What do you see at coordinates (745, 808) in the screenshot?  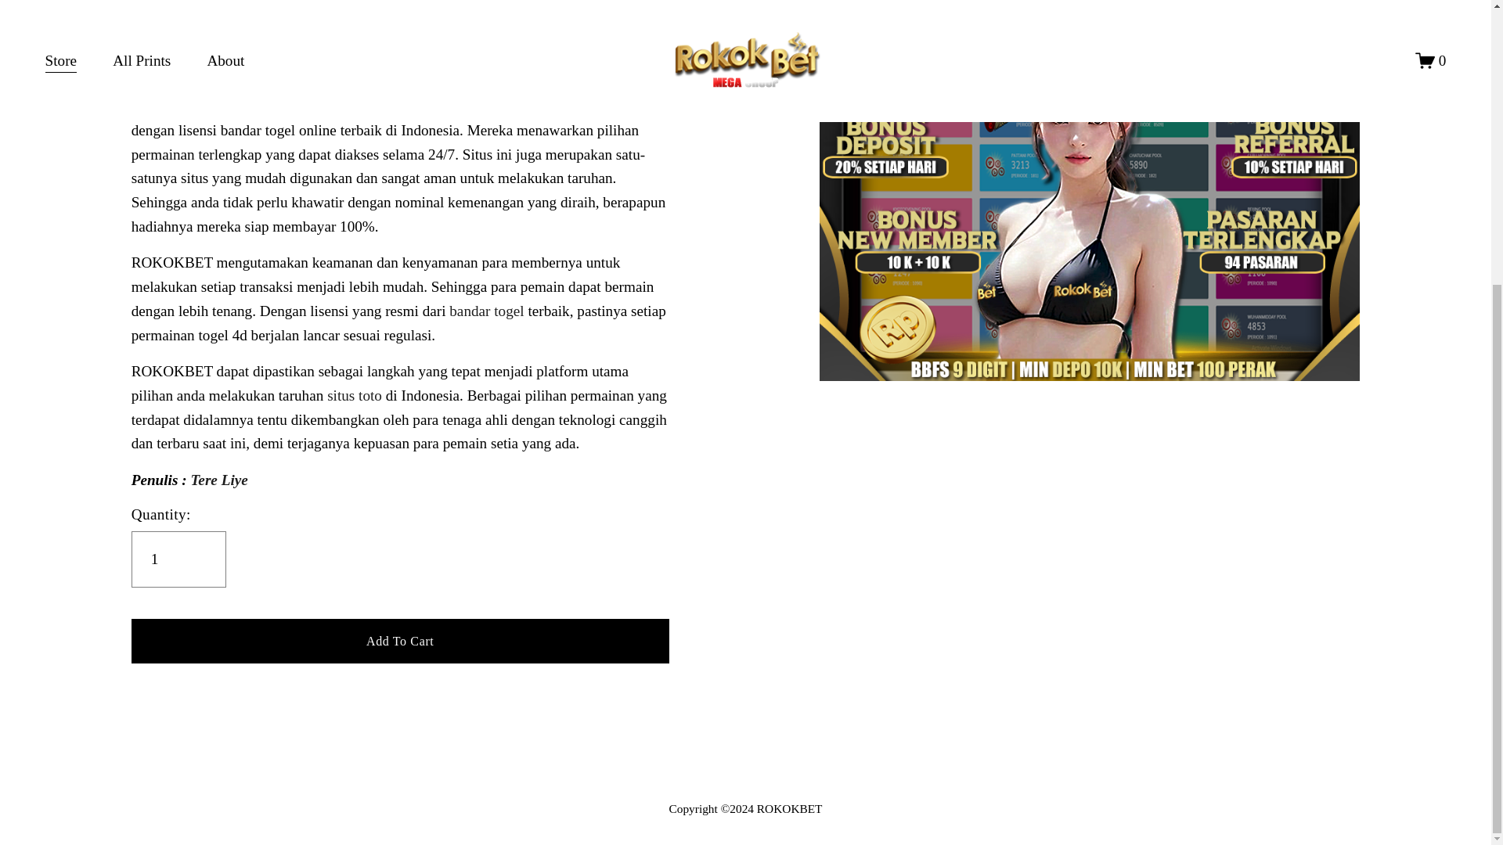 I see `Daftar Slot Online` at bounding box center [745, 808].